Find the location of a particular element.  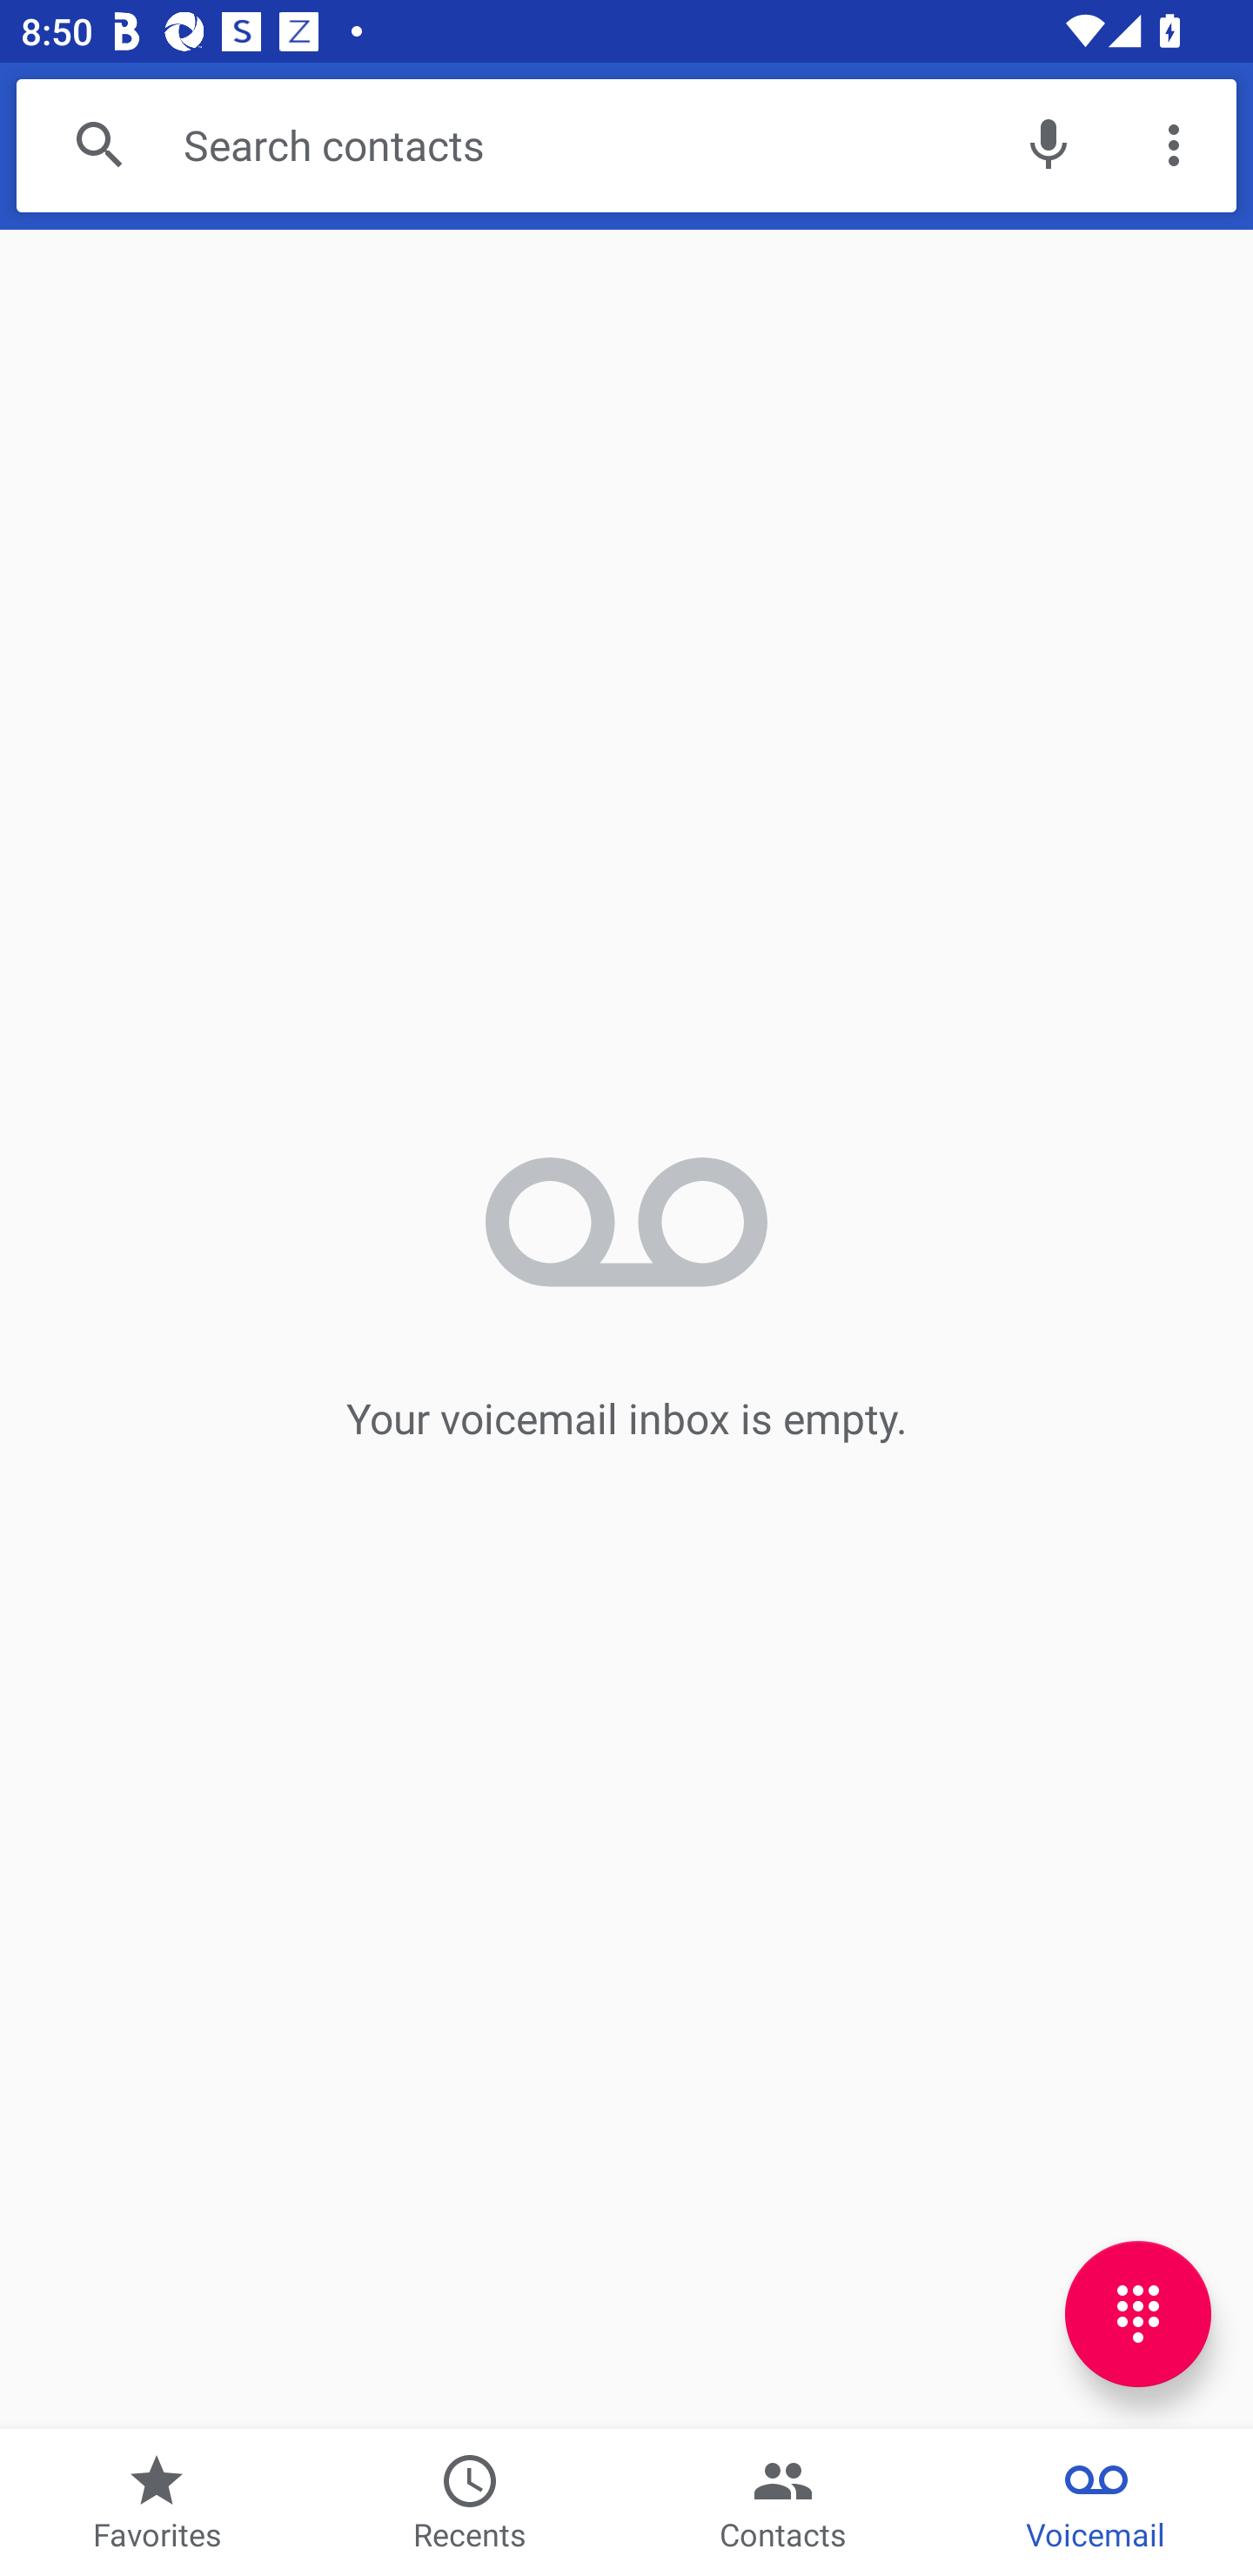

Voicemail is located at coordinates (1096, 2503).